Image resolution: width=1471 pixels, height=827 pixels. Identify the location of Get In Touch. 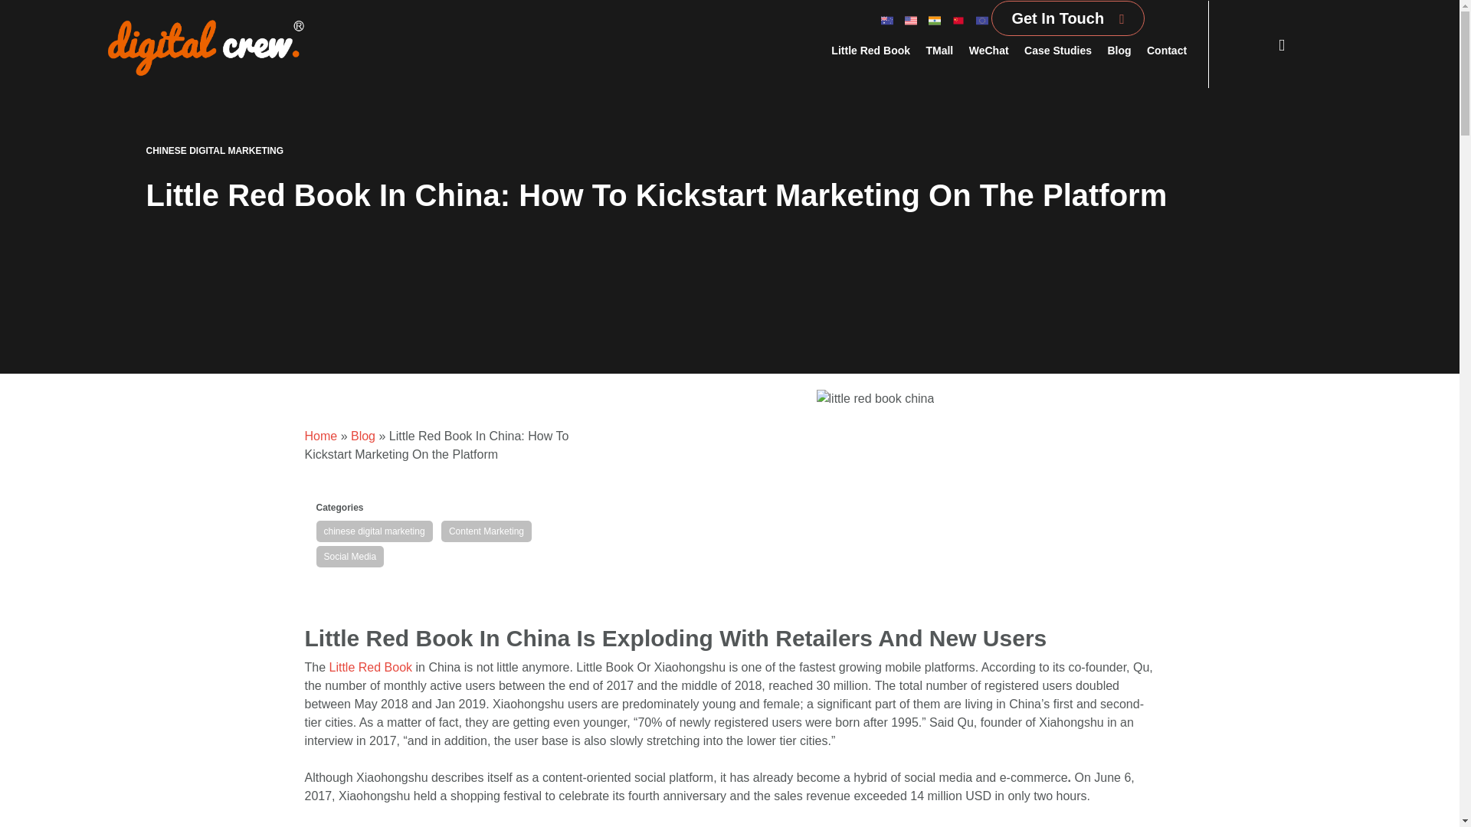
(1057, 18).